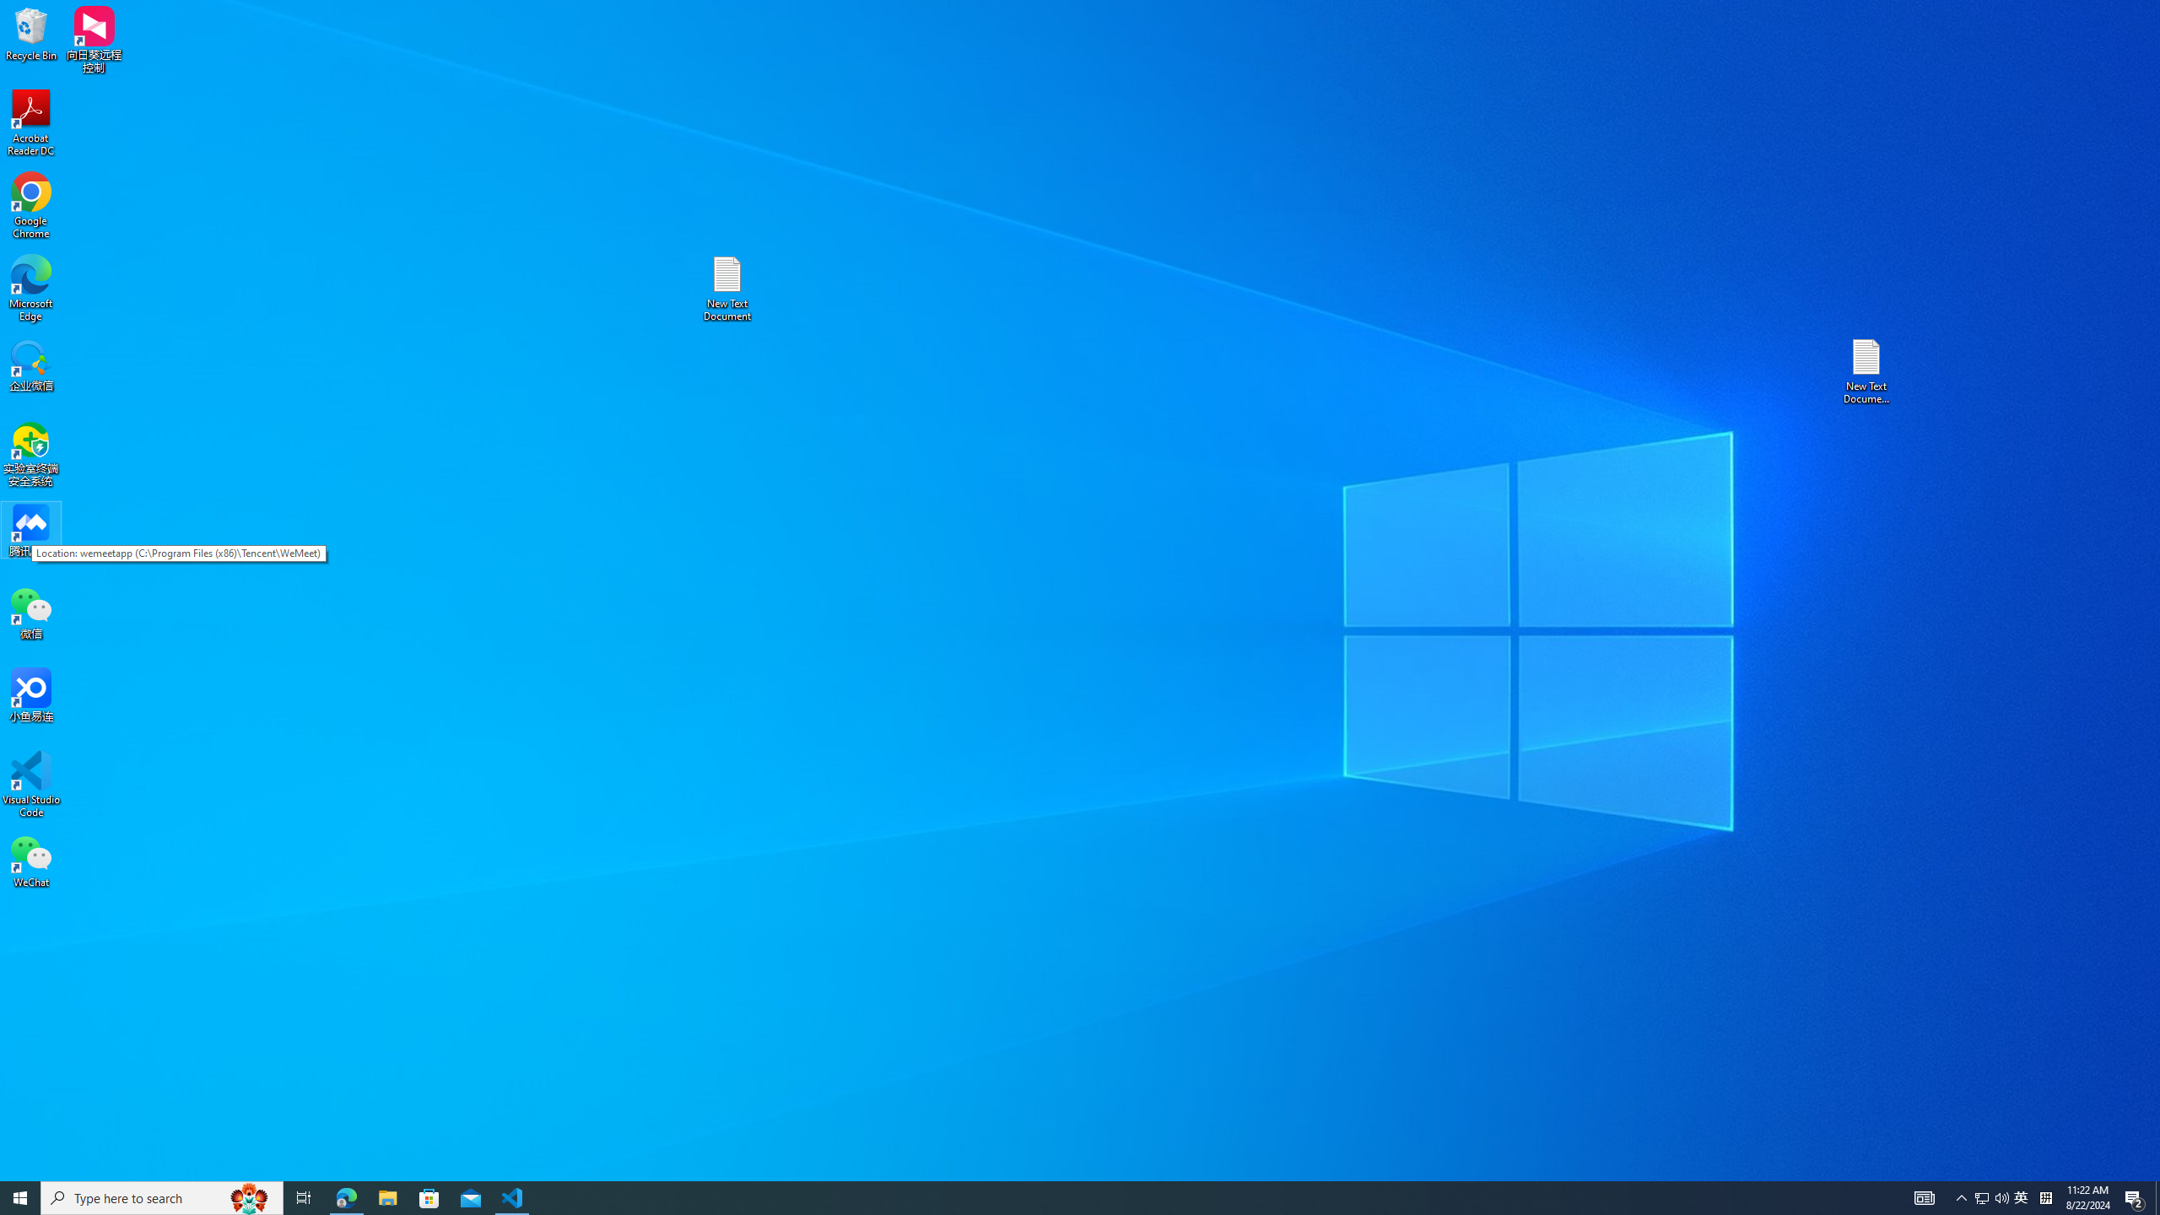  Describe the element at coordinates (2045, 1198) in the screenshot. I see `Tray Input Indicator - Chinese (Simplified, China)` at that location.